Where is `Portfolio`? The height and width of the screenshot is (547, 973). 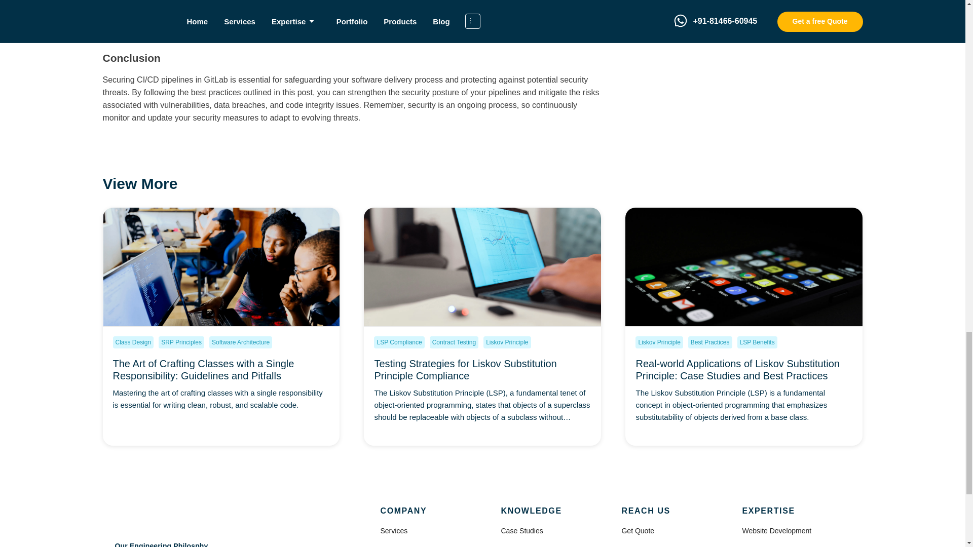 Portfolio is located at coordinates (393, 546).